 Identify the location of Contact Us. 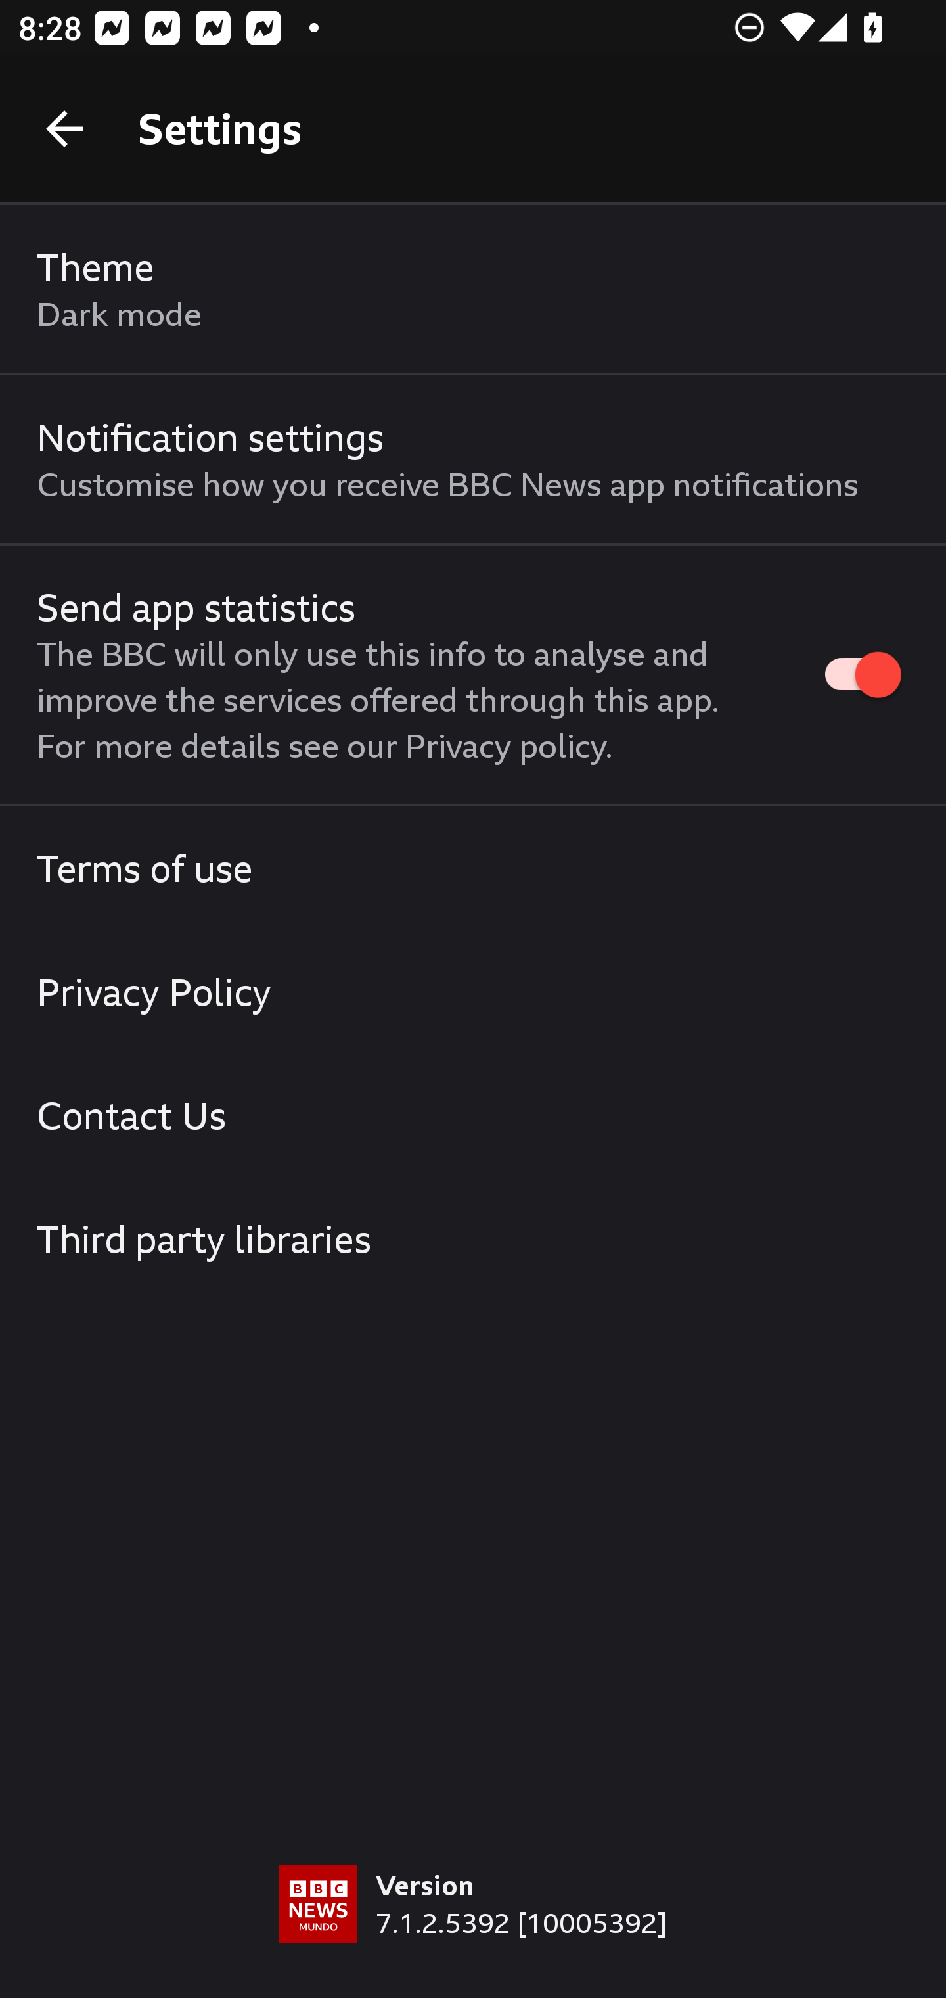
(473, 1115).